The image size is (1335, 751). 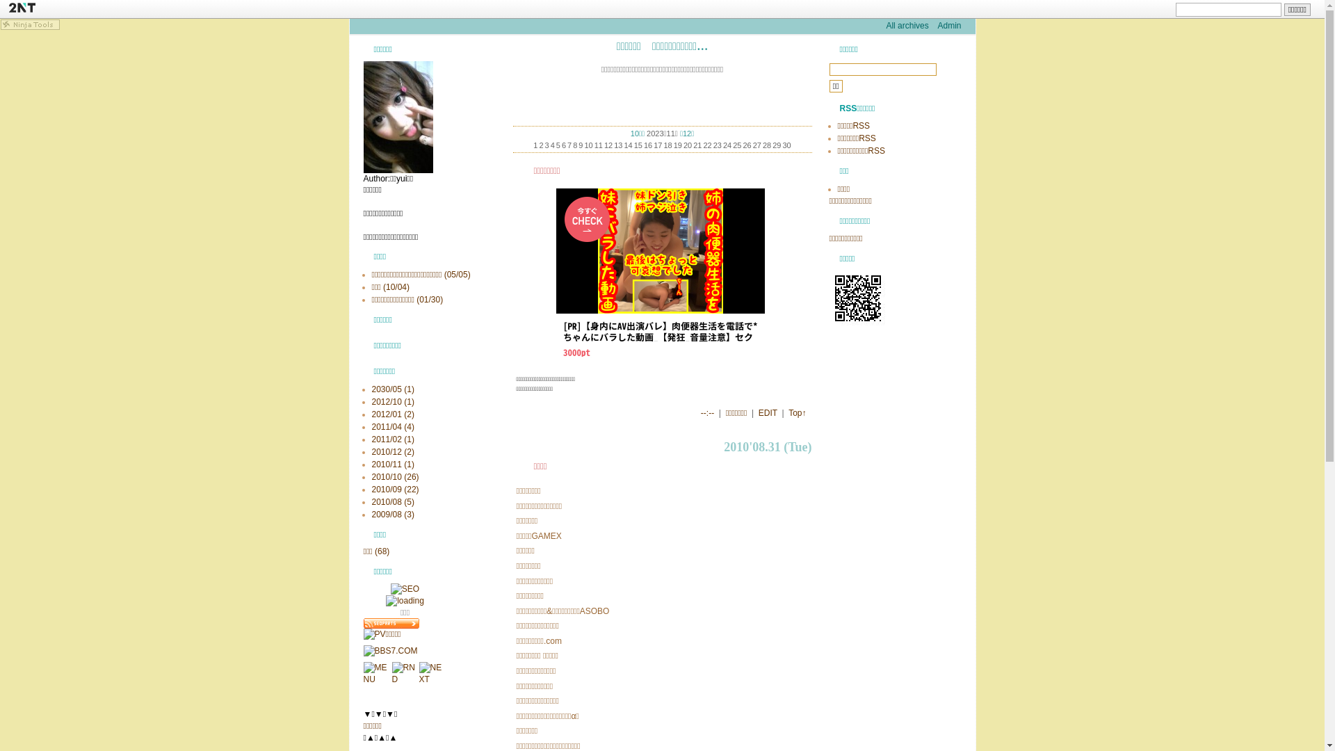 What do you see at coordinates (392, 502) in the screenshot?
I see `2010/08 (5)` at bounding box center [392, 502].